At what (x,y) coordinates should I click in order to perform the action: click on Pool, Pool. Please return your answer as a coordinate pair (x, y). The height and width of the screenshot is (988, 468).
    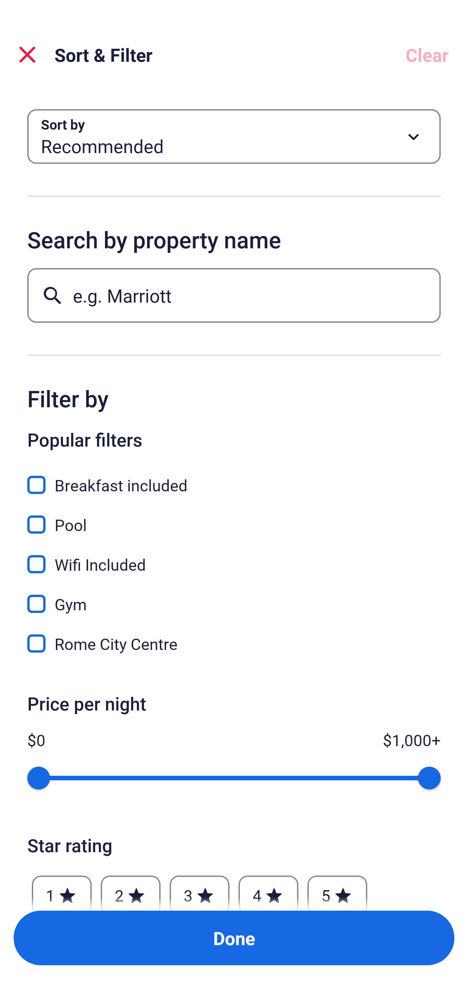
    Looking at the image, I should click on (234, 517).